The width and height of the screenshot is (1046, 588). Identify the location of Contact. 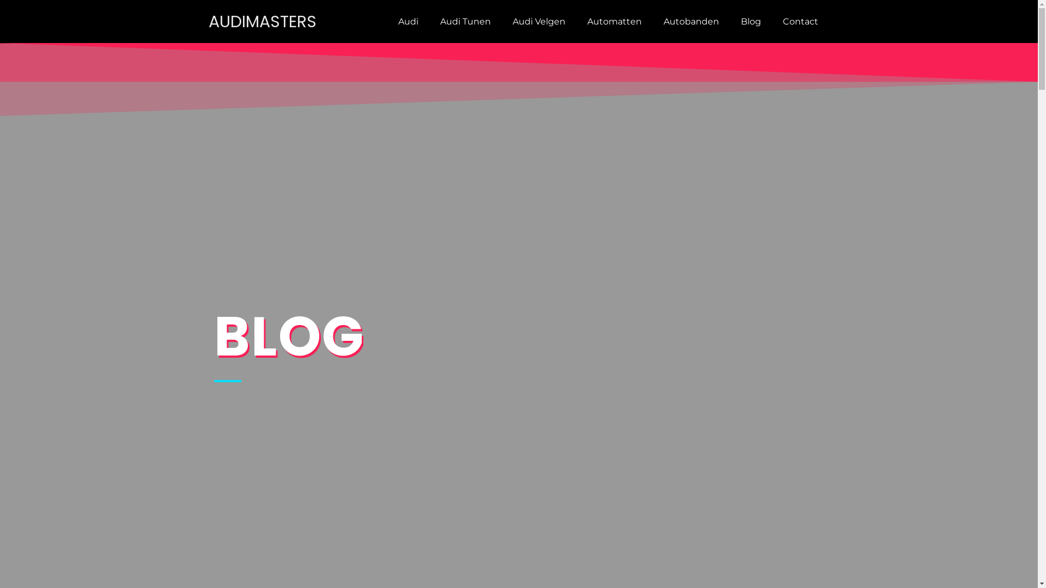
(801, 22).